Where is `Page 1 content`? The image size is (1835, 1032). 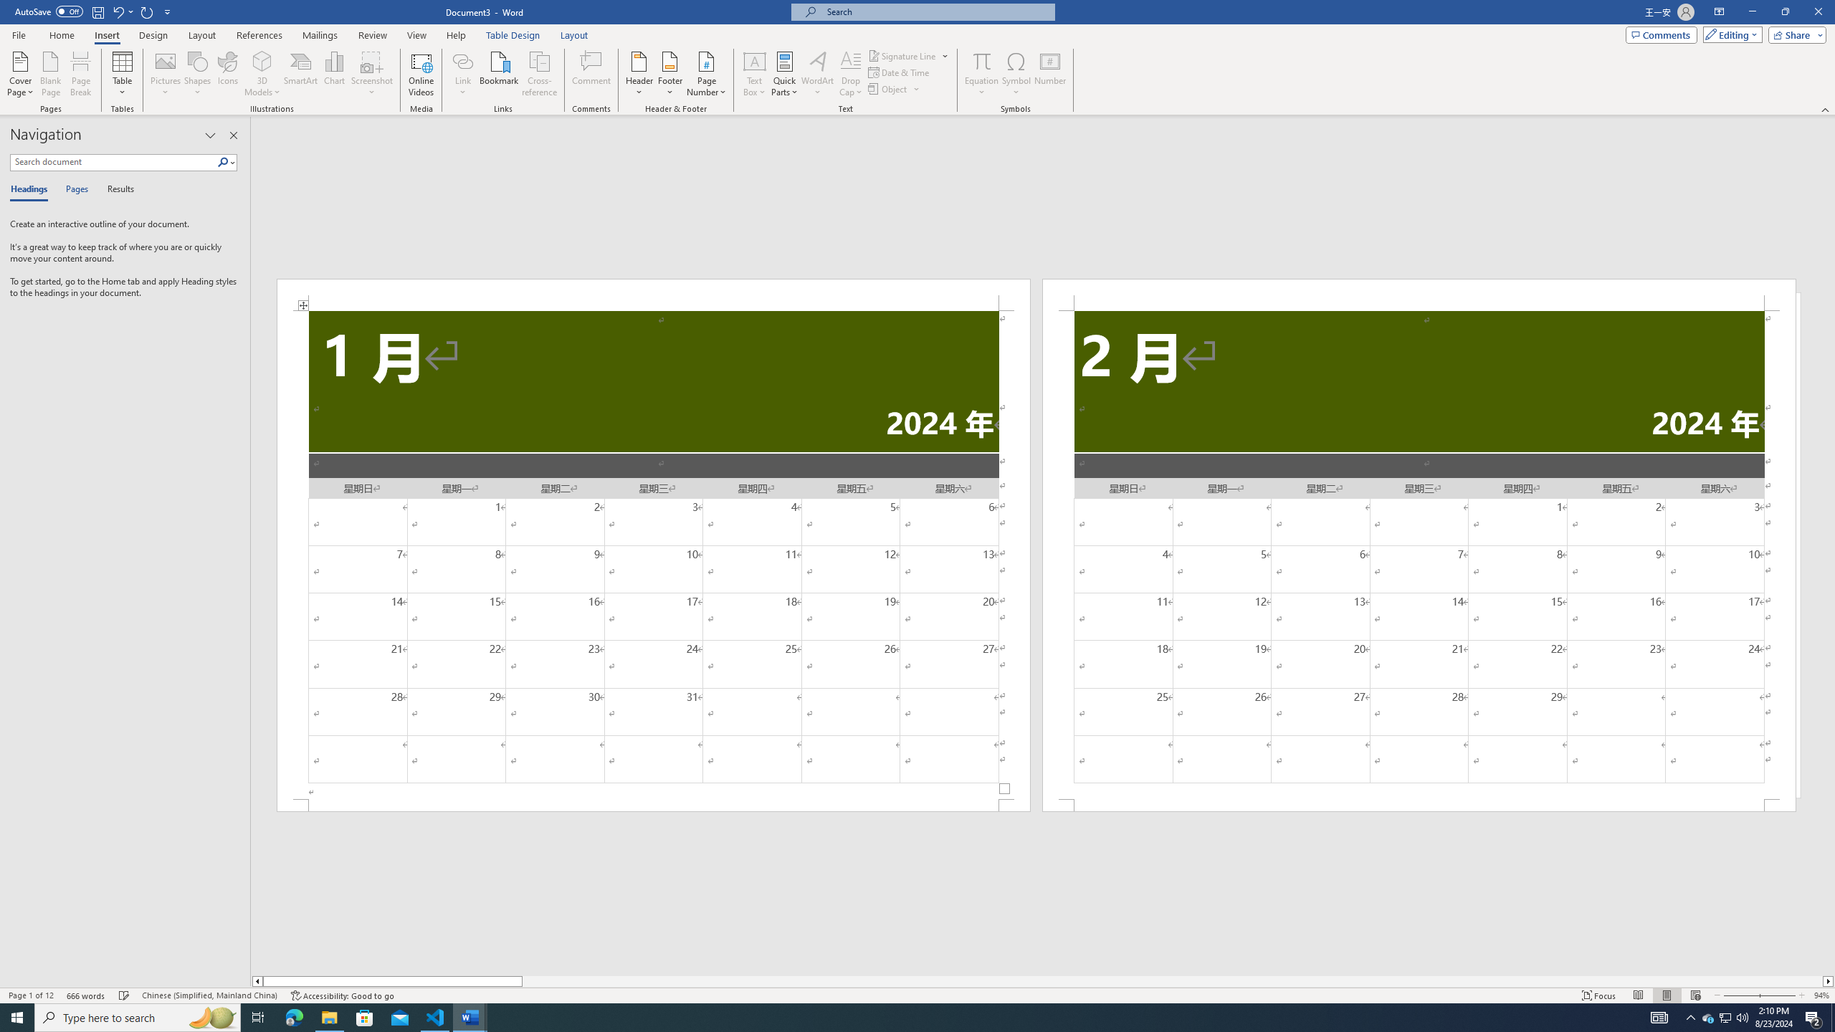
Page 1 content is located at coordinates (654, 555).